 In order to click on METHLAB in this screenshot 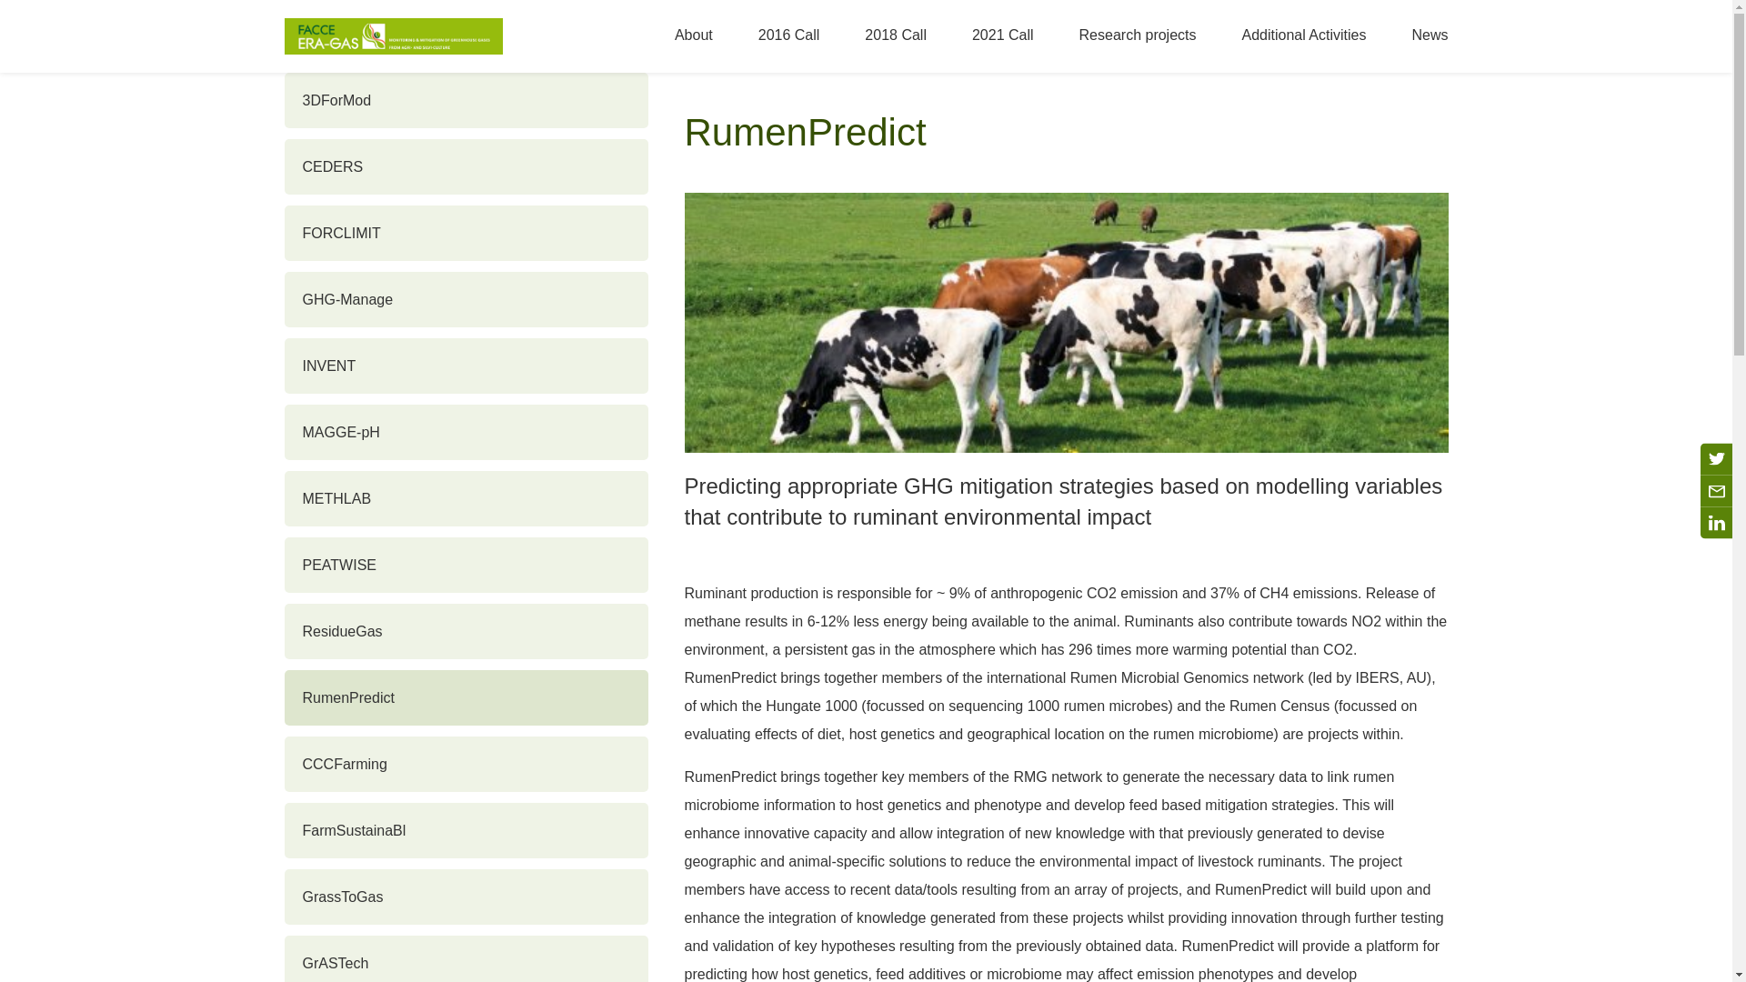, I will do `click(466, 498)`.